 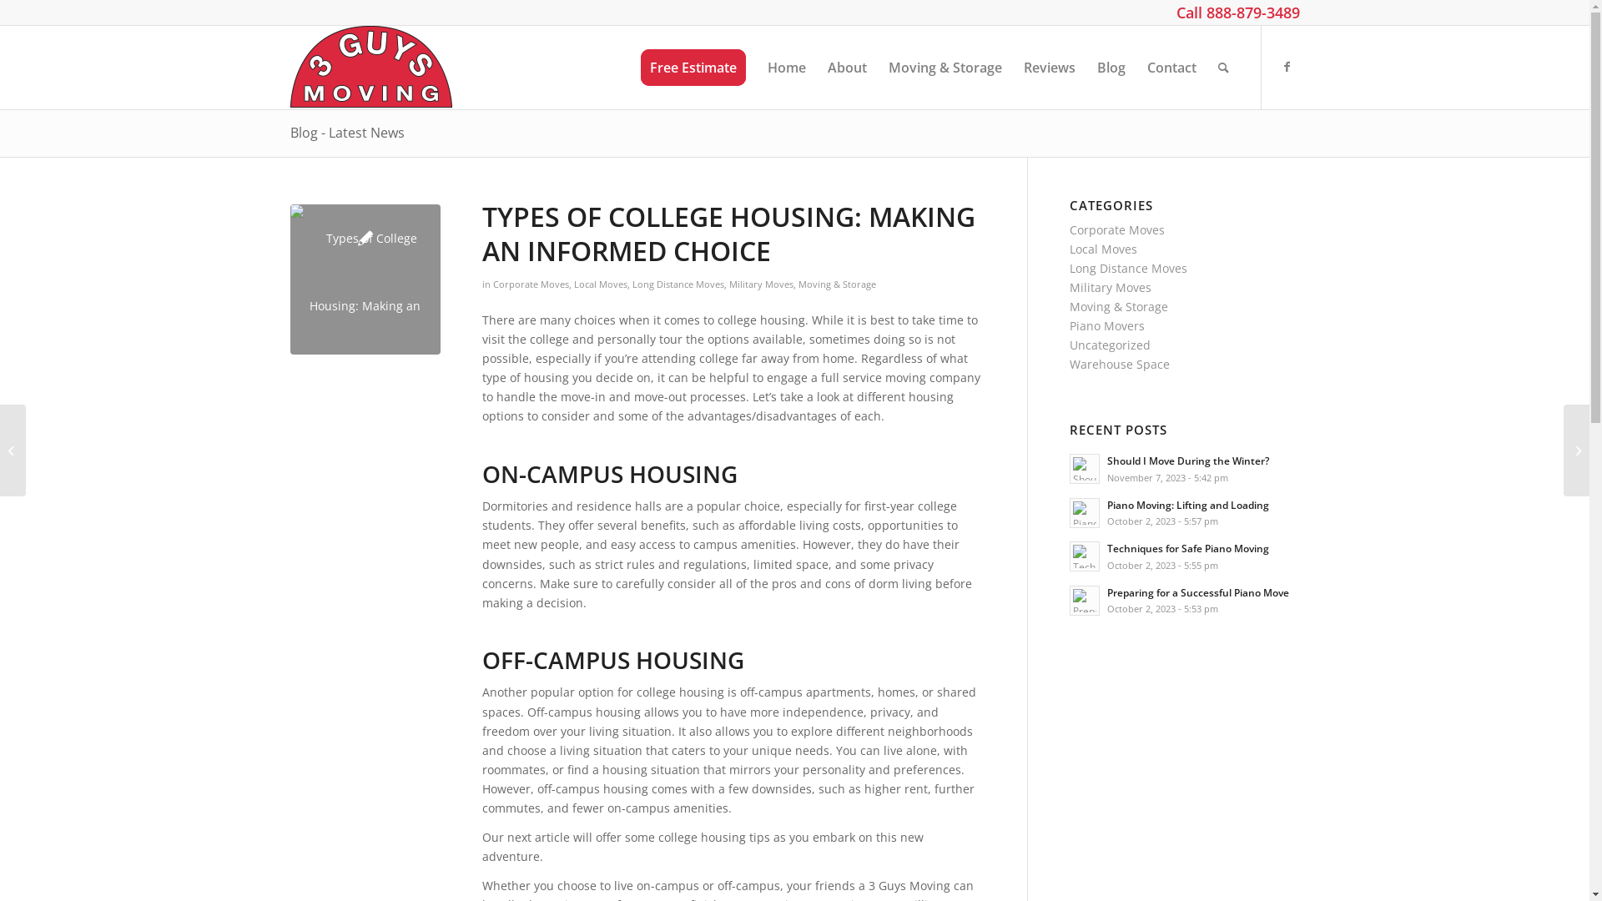 I want to click on Read: Techniques for Safe Piano Moving, so click(x=1085, y=556).